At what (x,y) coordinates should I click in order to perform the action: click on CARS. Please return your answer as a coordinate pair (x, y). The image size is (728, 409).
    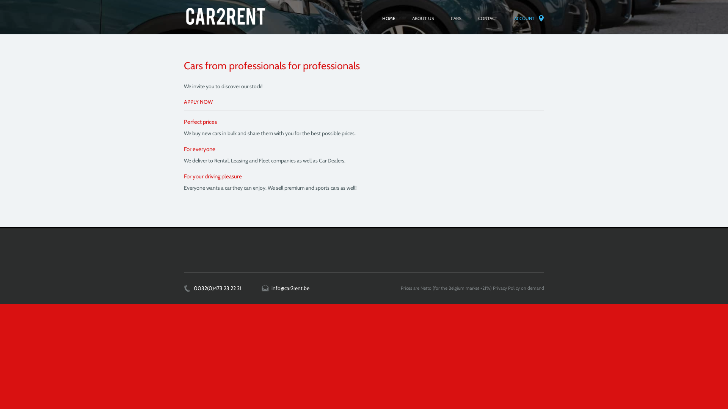
    Looking at the image, I should click on (456, 19).